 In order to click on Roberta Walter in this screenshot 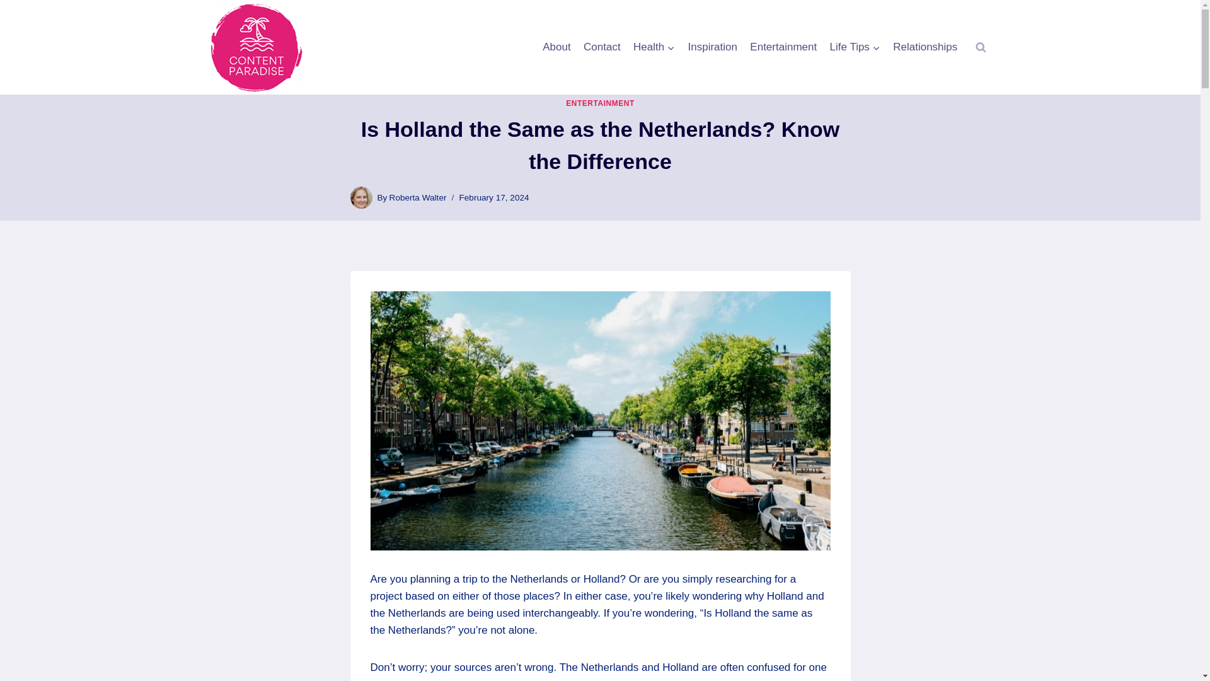, I will do `click(418, 197)`.